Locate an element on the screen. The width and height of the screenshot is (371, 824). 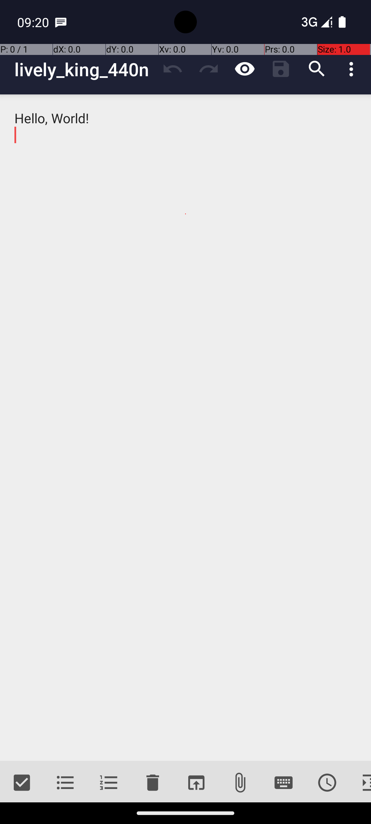
Indent is located at coordinates (360, 783).